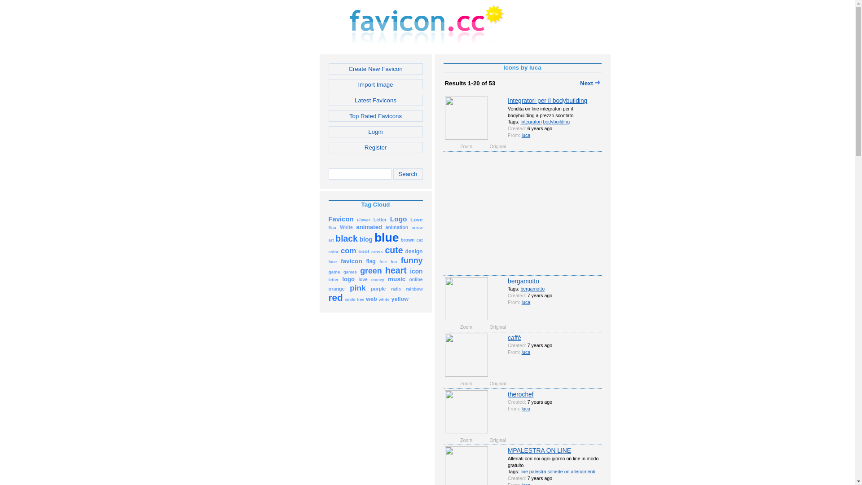  I want to click on Integratori per il bodybuilding, so click(548, 101).